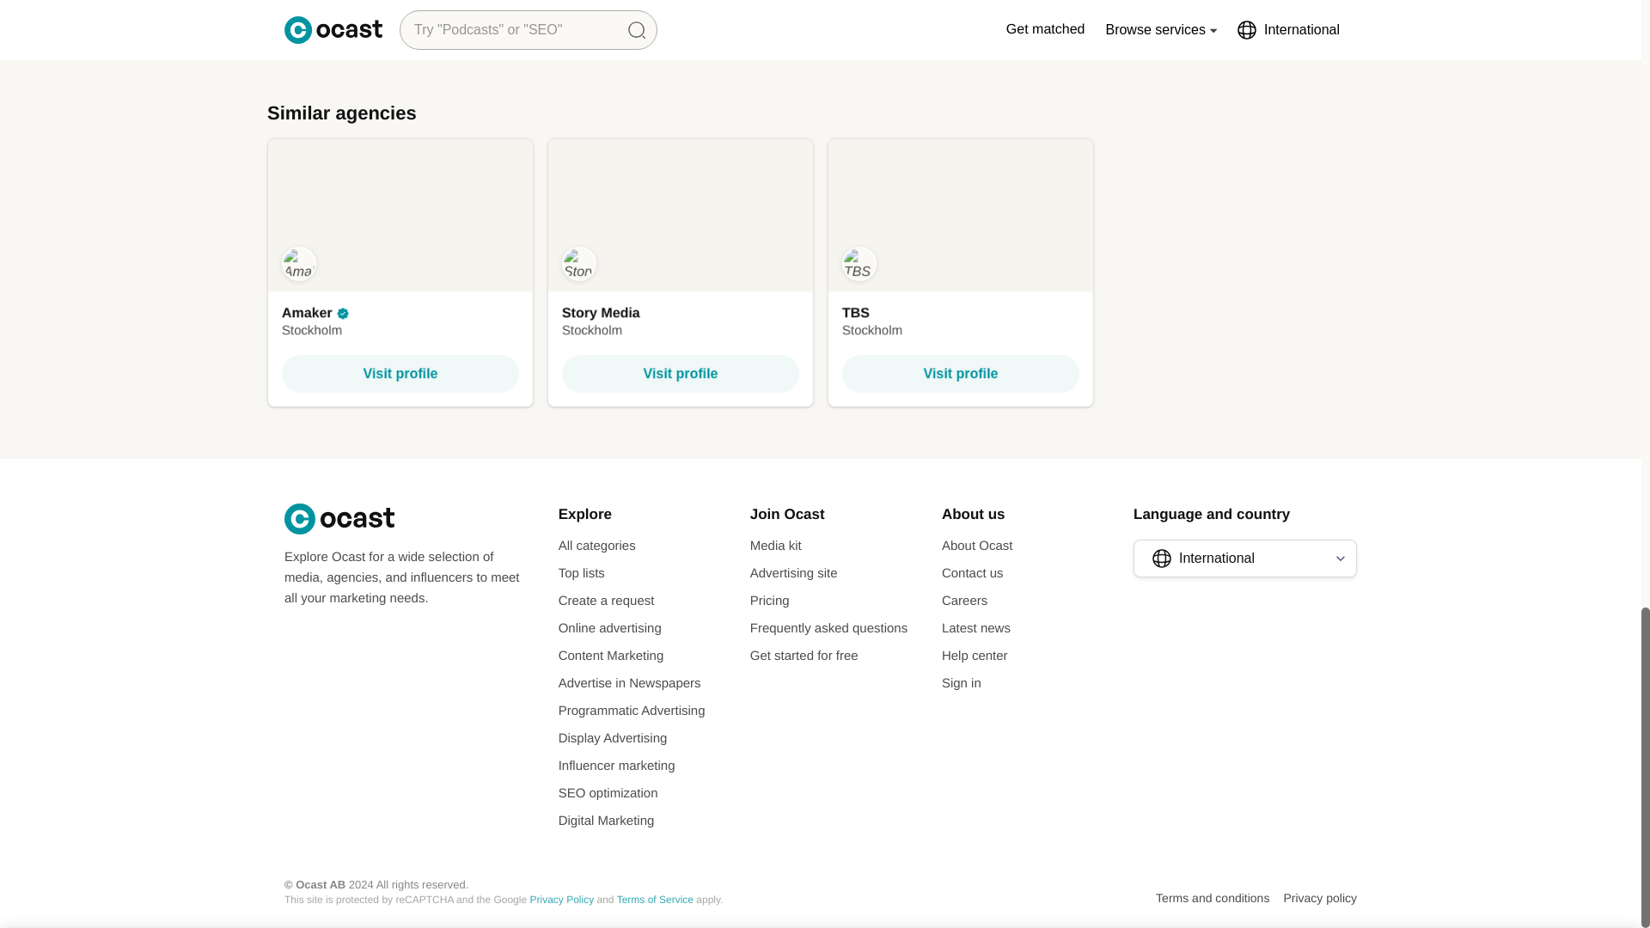 The height and width of the screenshot is (928, 1650). Describe the element at coordinates (961, 272) in the screenshot. I see `Advertising site` at that location.